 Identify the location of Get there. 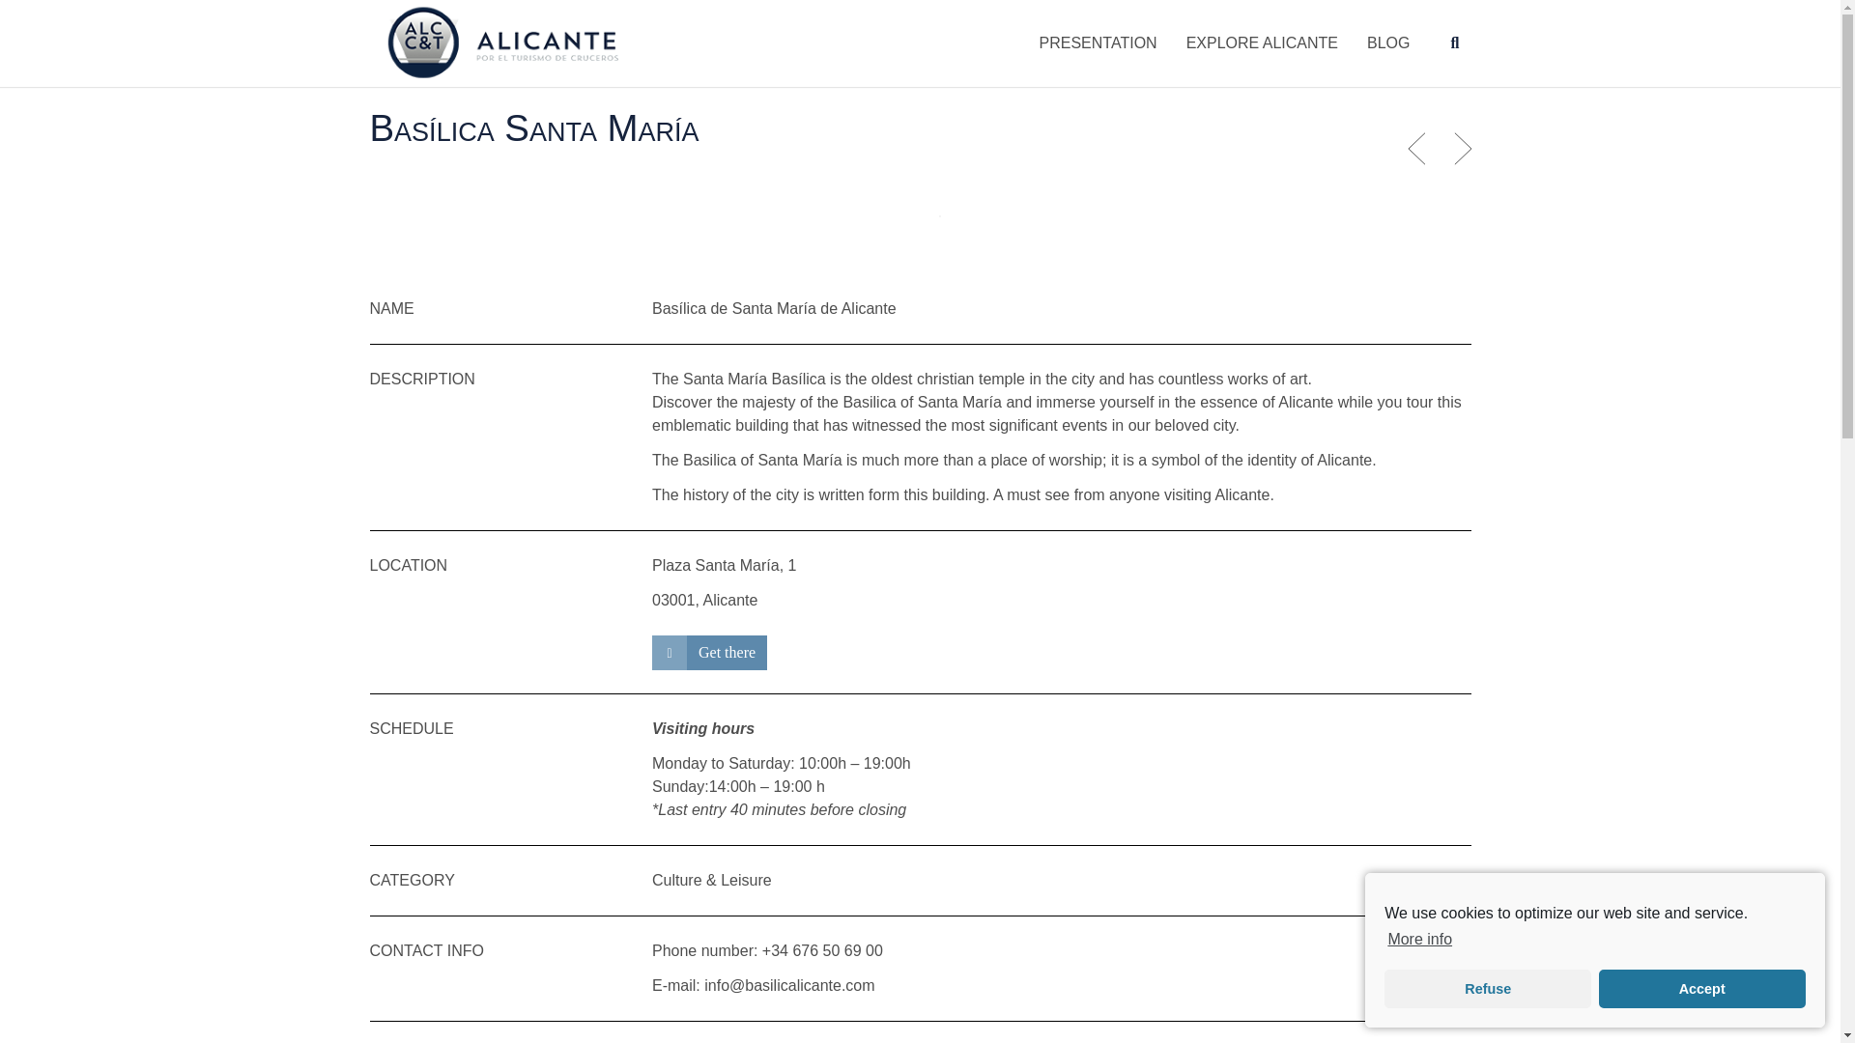
(709, 653).